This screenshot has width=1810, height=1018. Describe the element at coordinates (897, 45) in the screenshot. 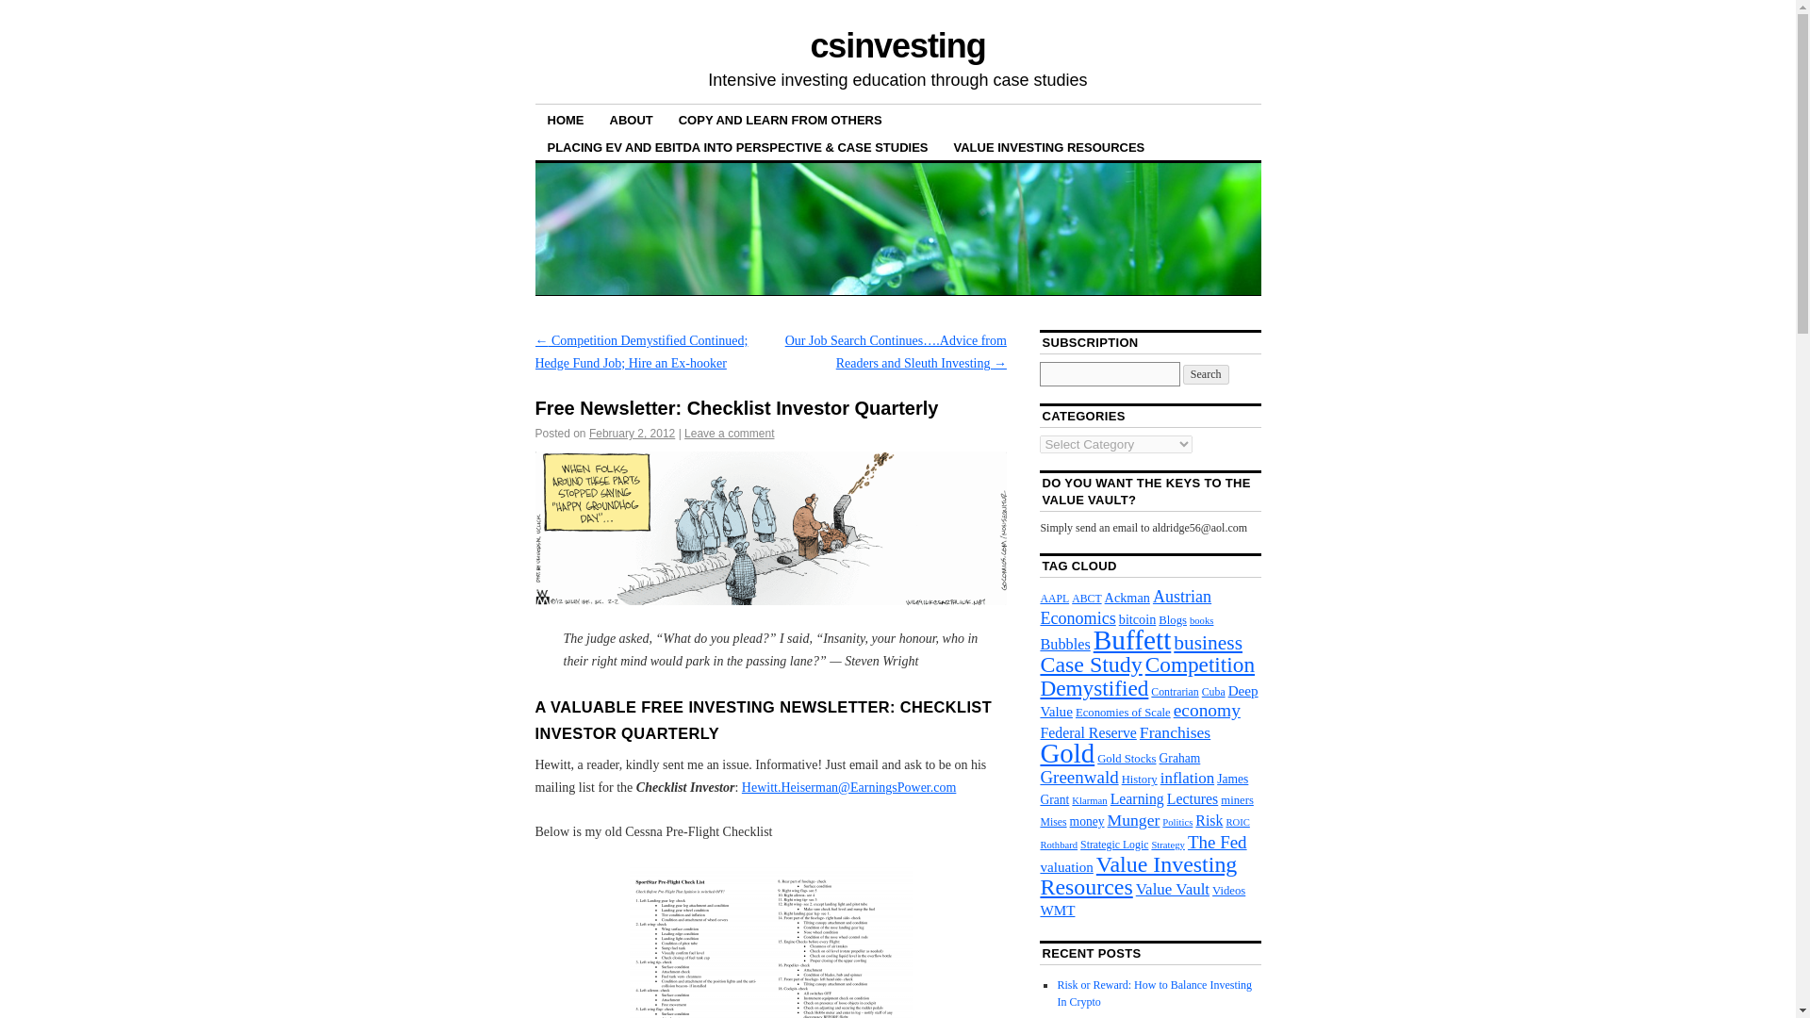

I see `csinvesting` at that location.